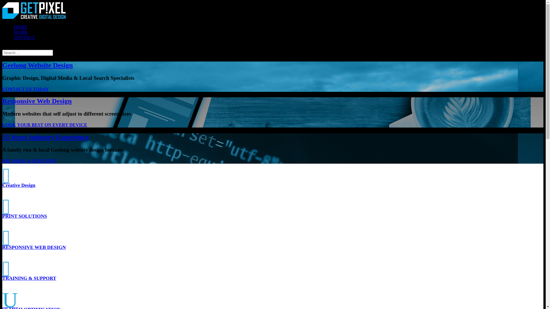  I want to click on CONTACT, so click(24, 37).